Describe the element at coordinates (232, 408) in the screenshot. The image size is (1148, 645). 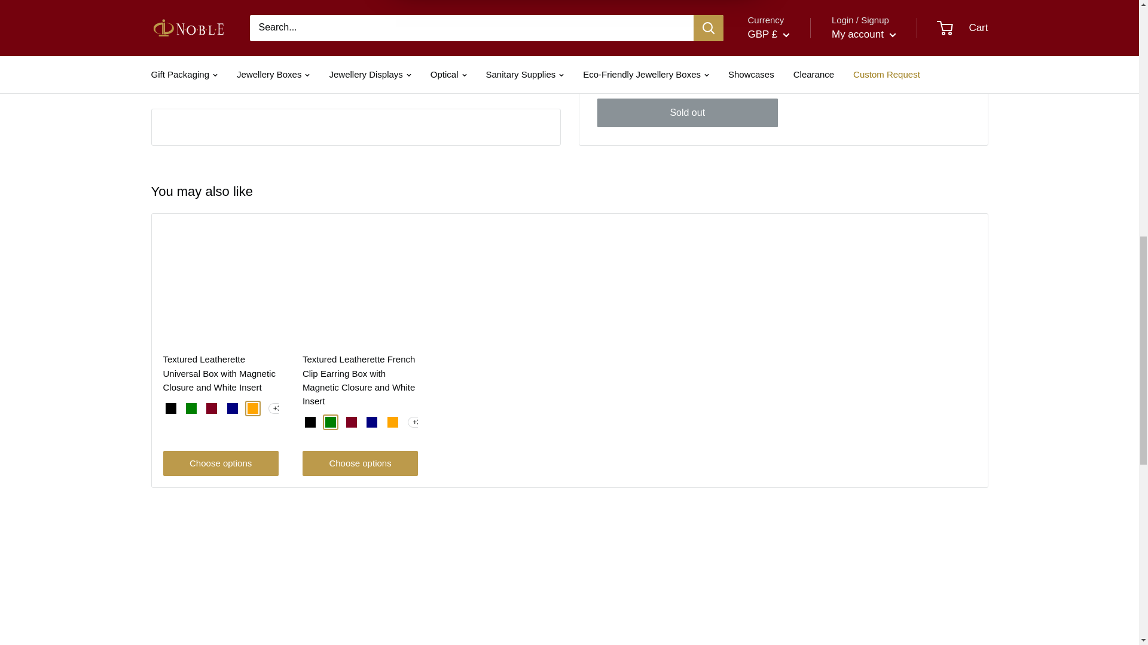
I see `Navy Blue` at that location.